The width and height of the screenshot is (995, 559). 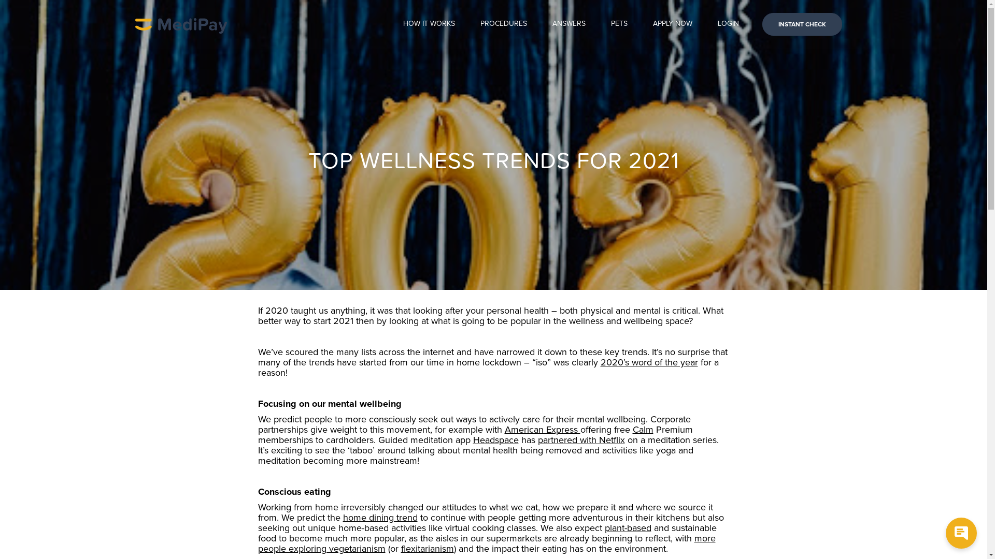 What do you see at coordinates (802, 24) in the screenshot?
I see `INSTANT CHECK` at bounding box center [802, 24].